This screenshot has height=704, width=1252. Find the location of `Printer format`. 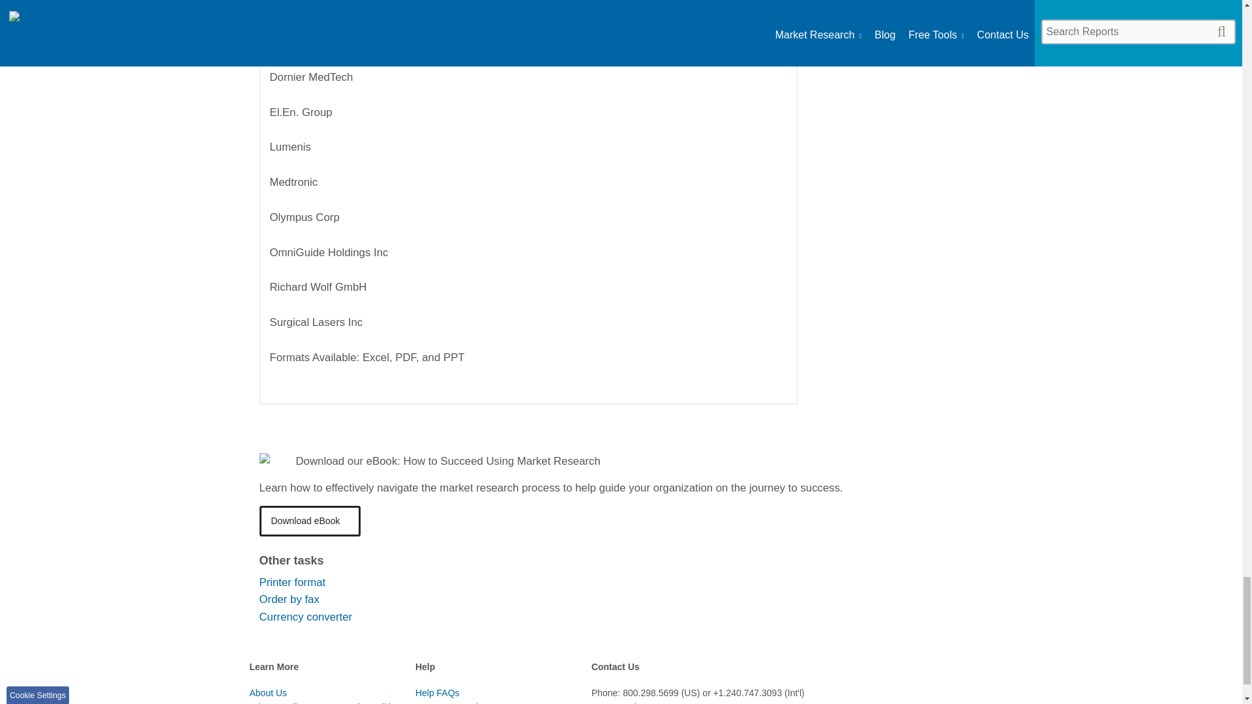

Printer format is located at coordinates (292, 582).